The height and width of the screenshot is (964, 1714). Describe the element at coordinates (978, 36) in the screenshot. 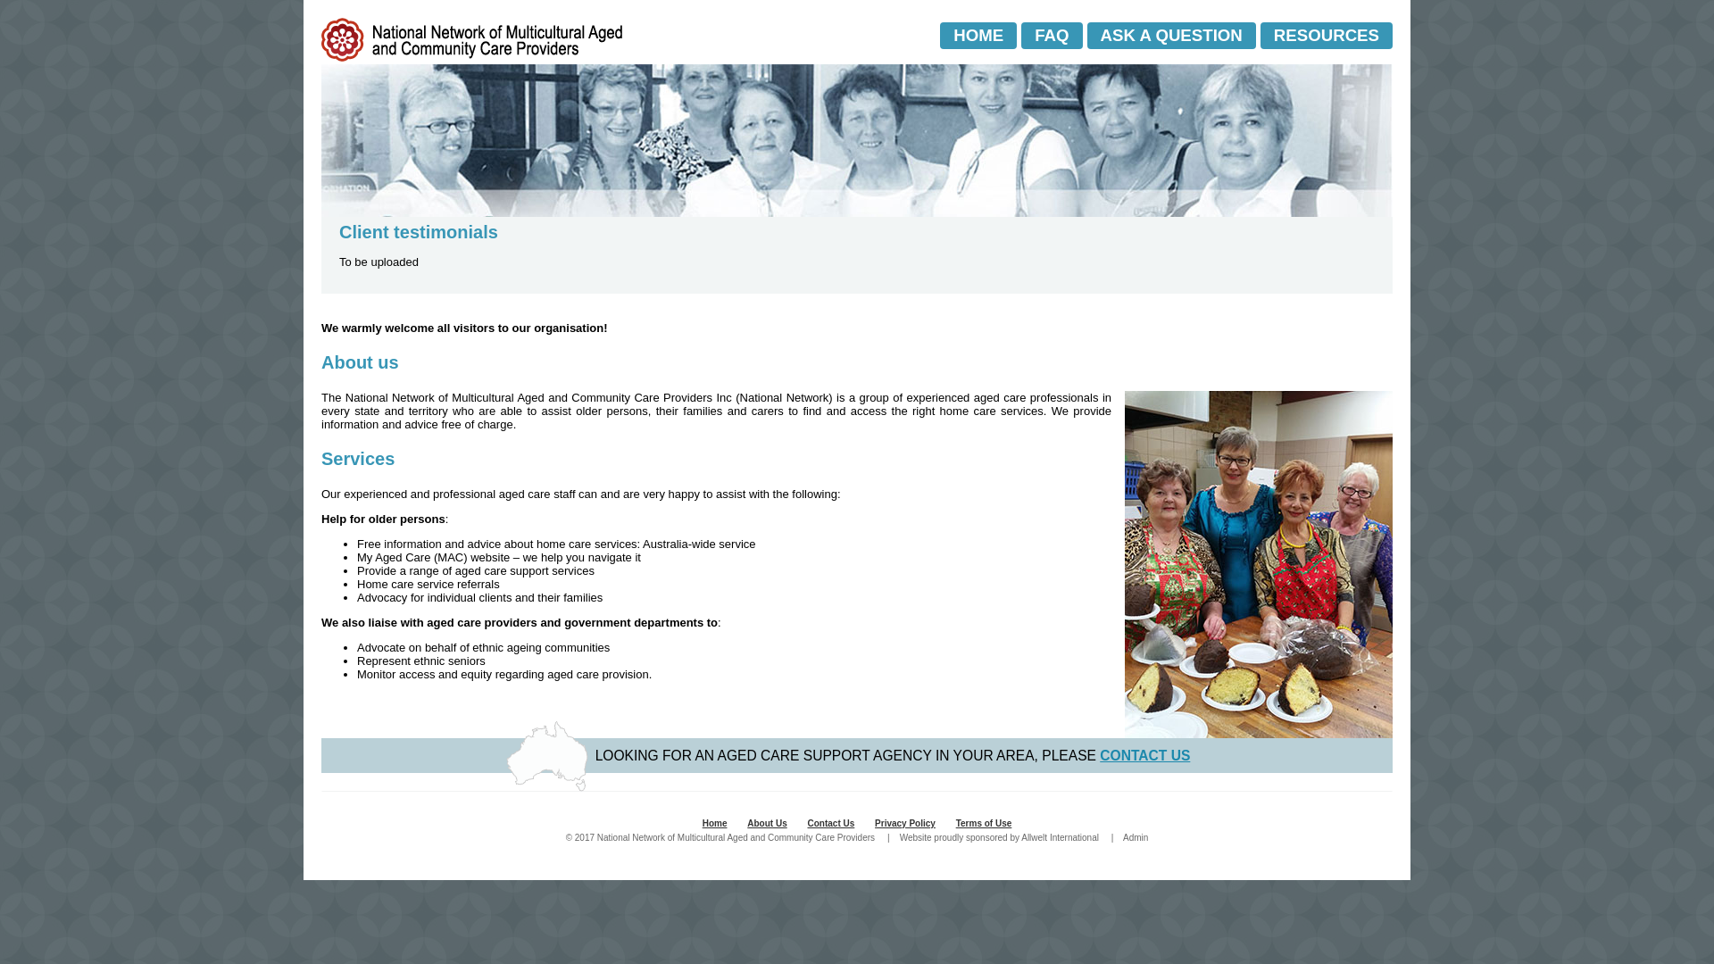

I see `HOME` at that location.